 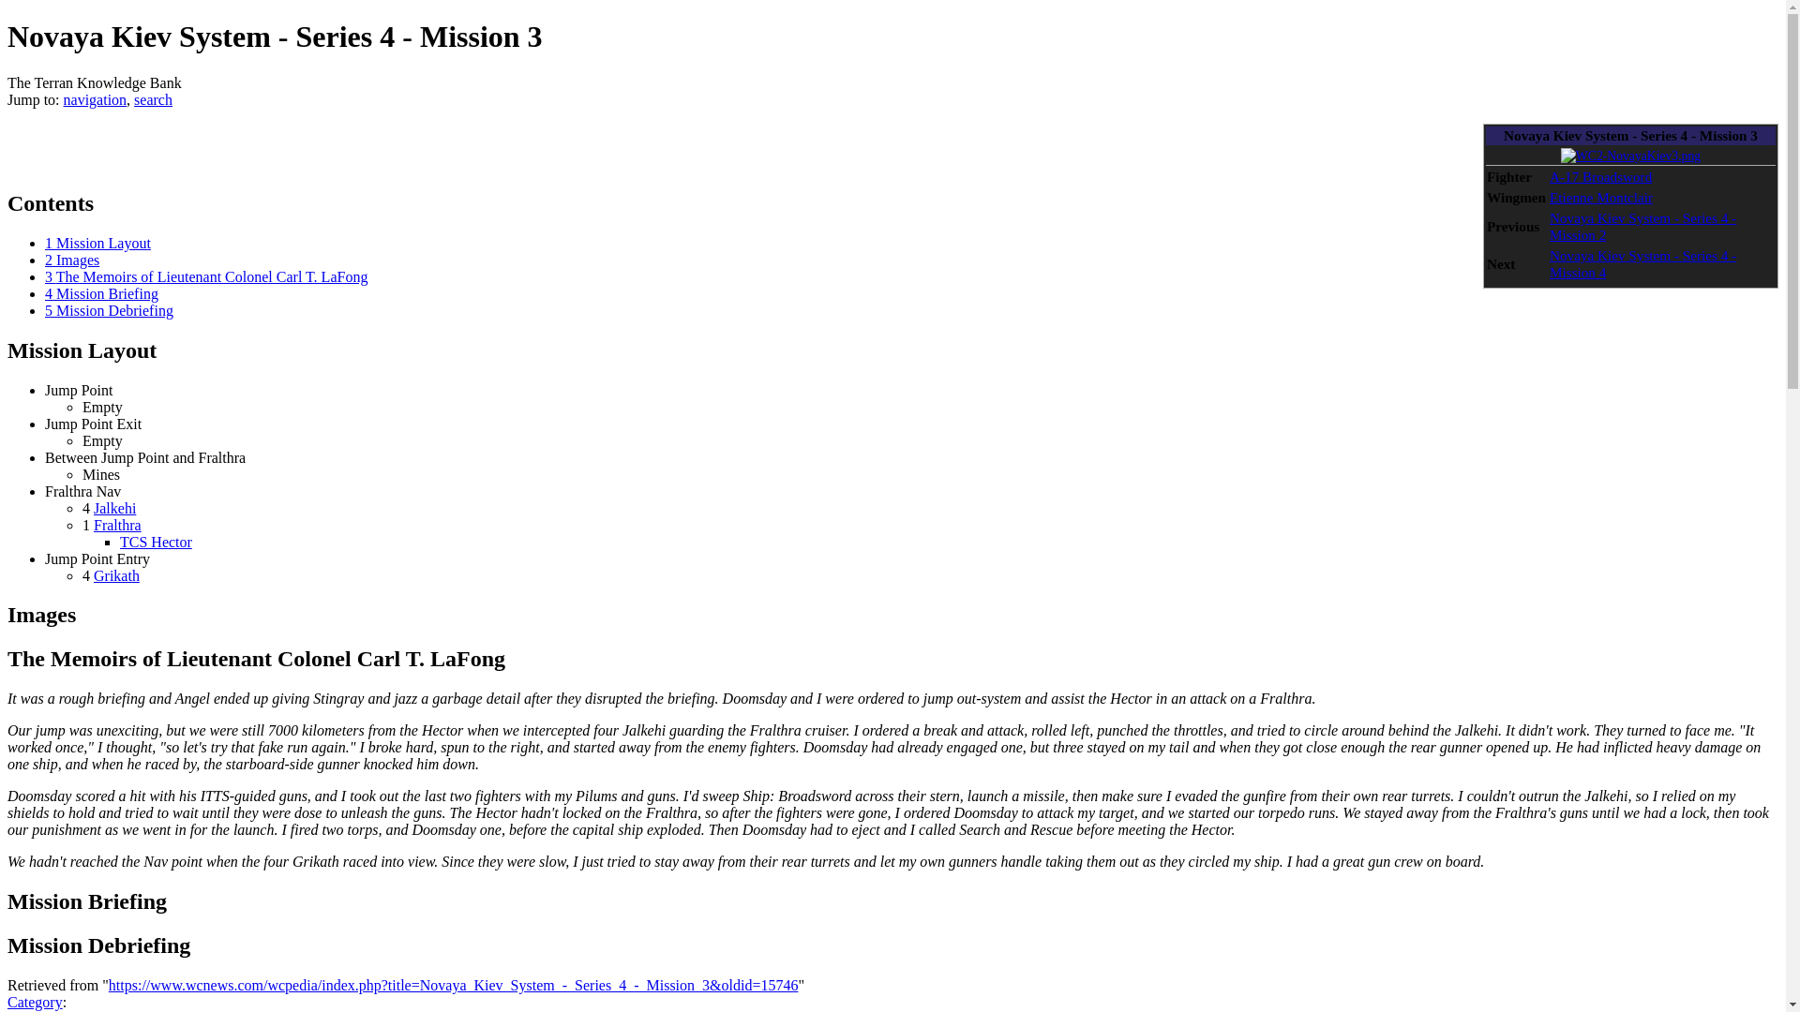 I want to click on Novaya Kiev System - Series 4 - Mission 2, so click(x=1642, y=226).